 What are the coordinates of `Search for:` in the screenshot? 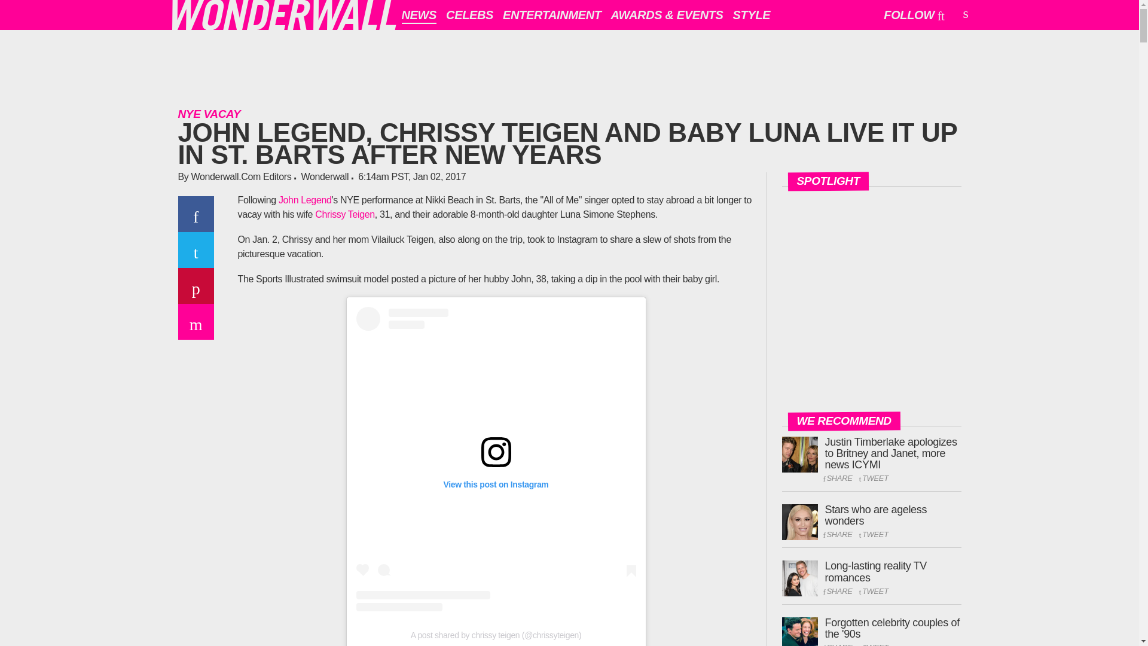 It's located at (964, 14).